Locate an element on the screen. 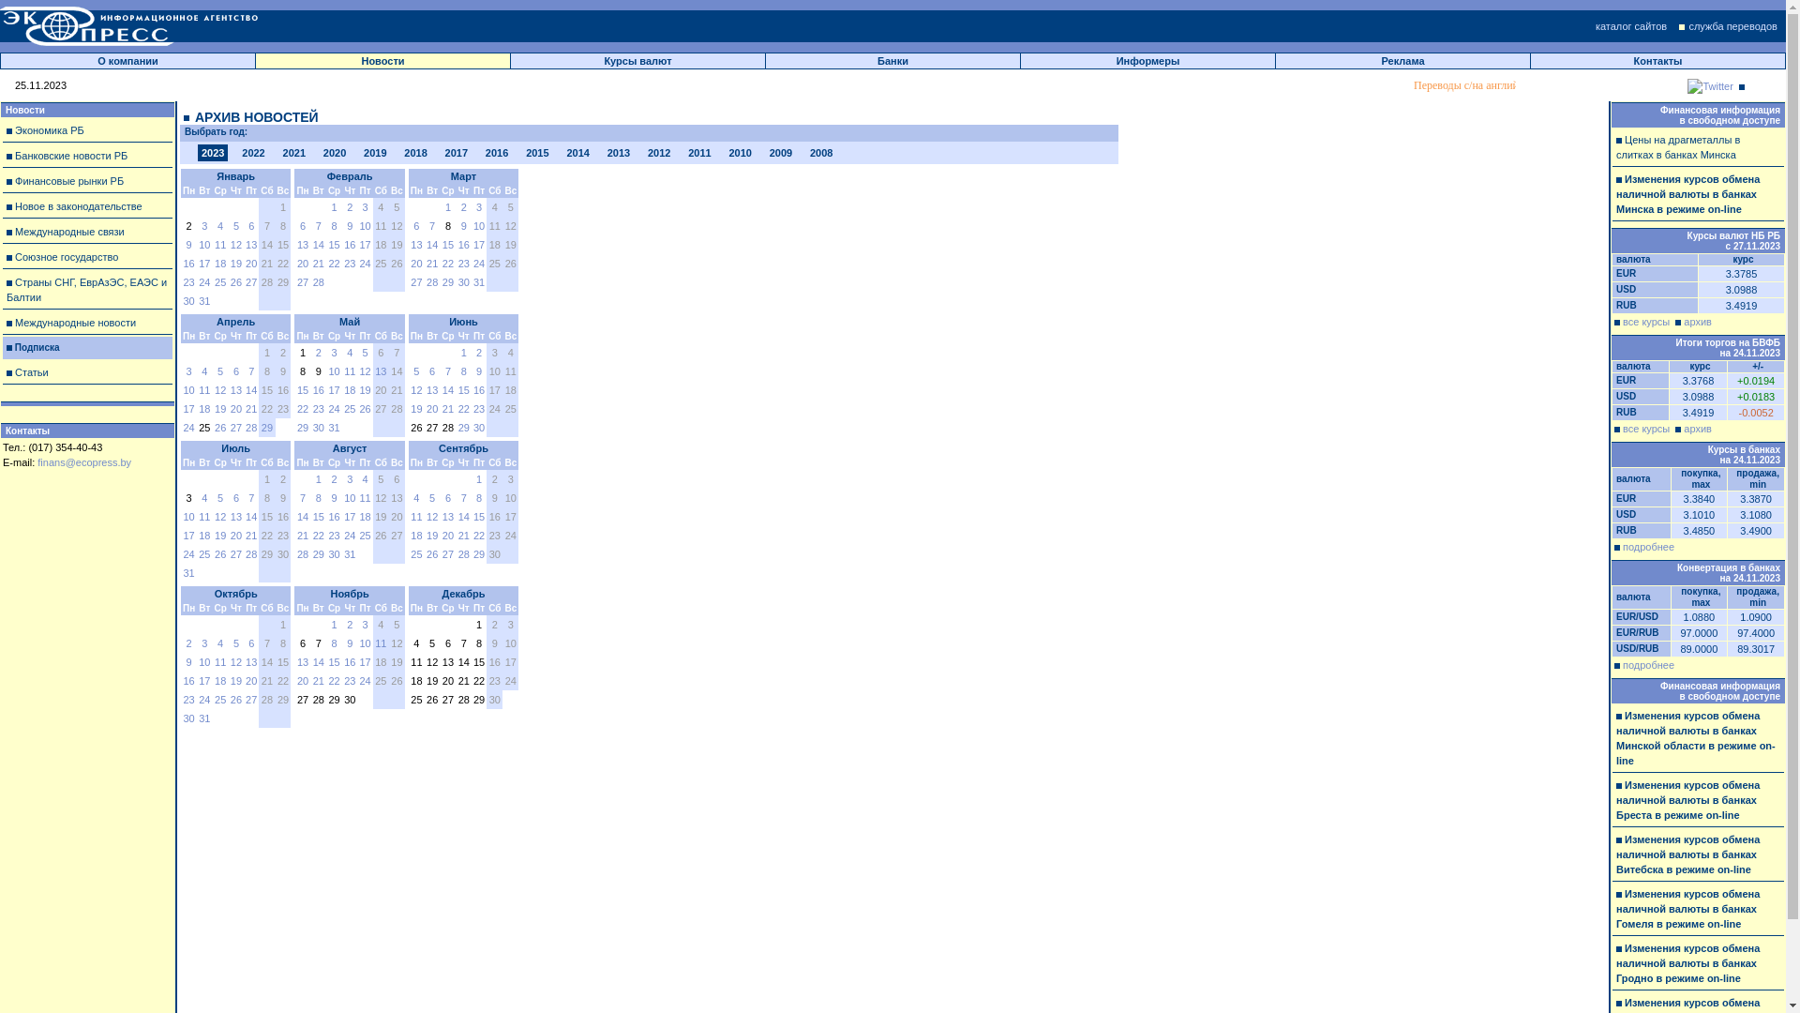 The image size is (1800, 1013). 15 is located at coordinates (319, 517).